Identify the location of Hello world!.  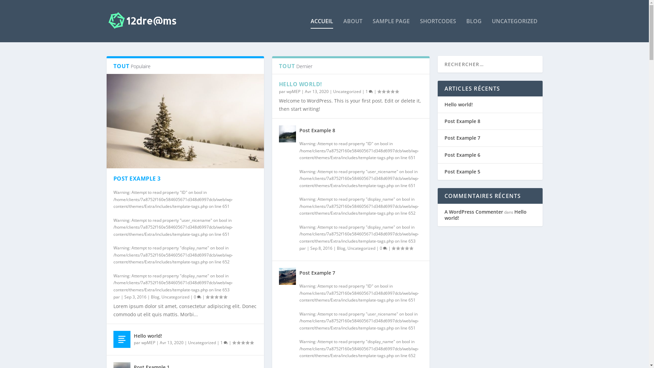
(148, 336).